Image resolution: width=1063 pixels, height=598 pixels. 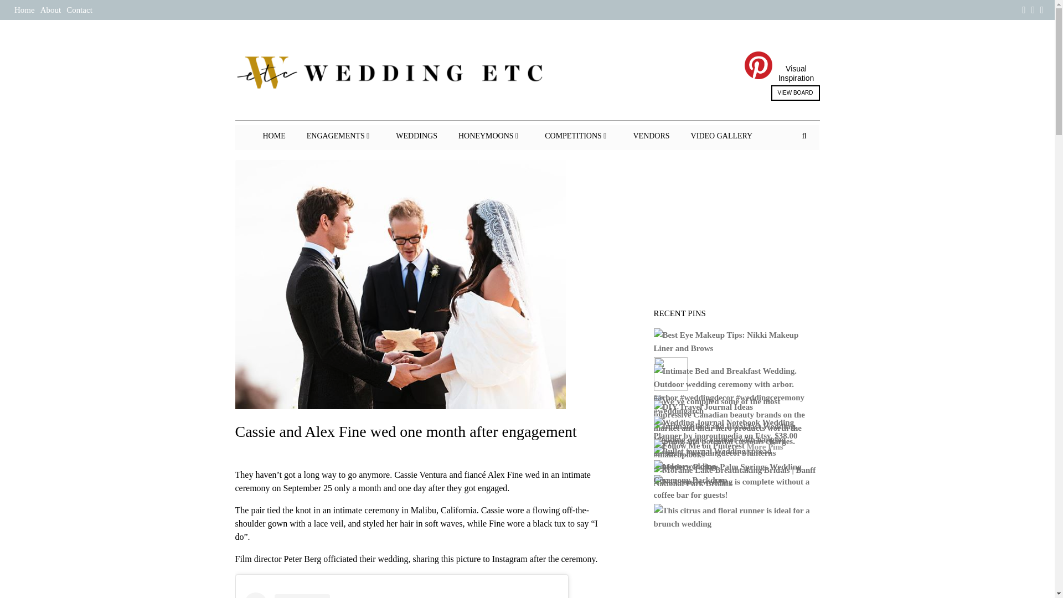 I want to click on About, so click(x=51, y=9).